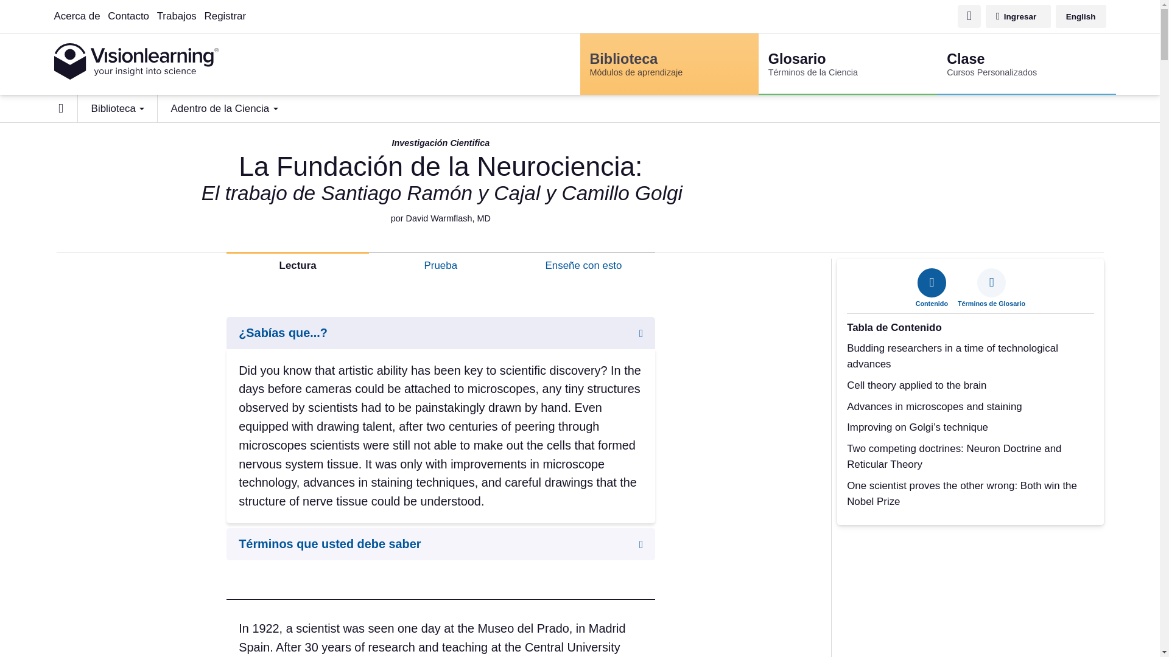 The image size is (1169, 657). Describe the element at coordinates (1018, 16) in the screenshot. I see `Ingresar` at that location.